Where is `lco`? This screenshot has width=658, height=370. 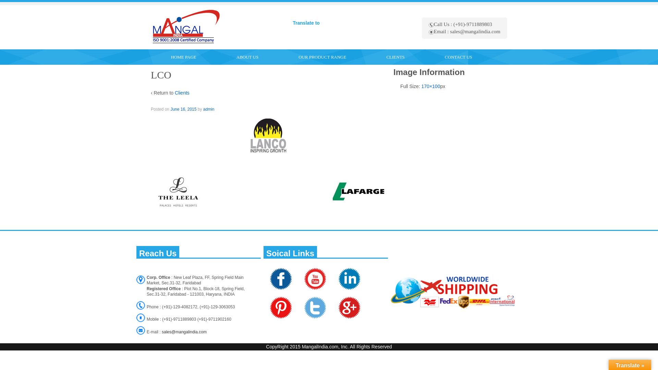 lco is located at coordinates (183, 109).